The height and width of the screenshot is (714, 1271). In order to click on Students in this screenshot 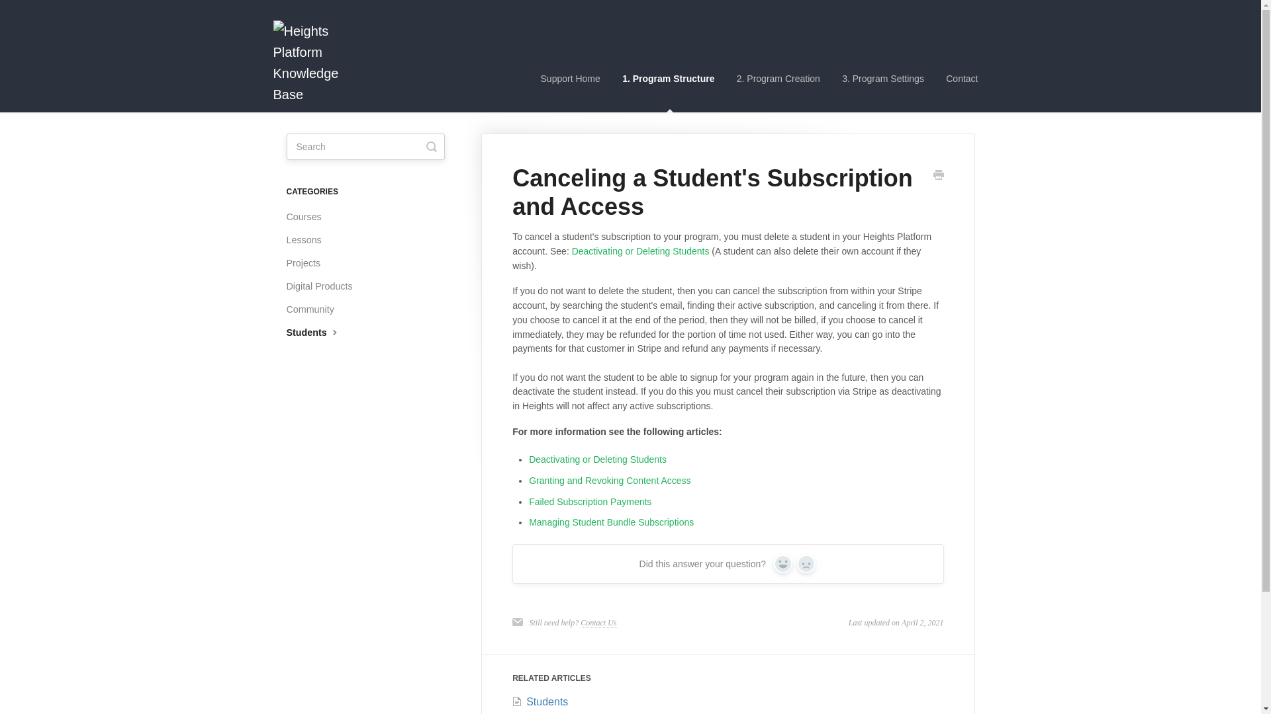, I will do `click(540, 702)`.